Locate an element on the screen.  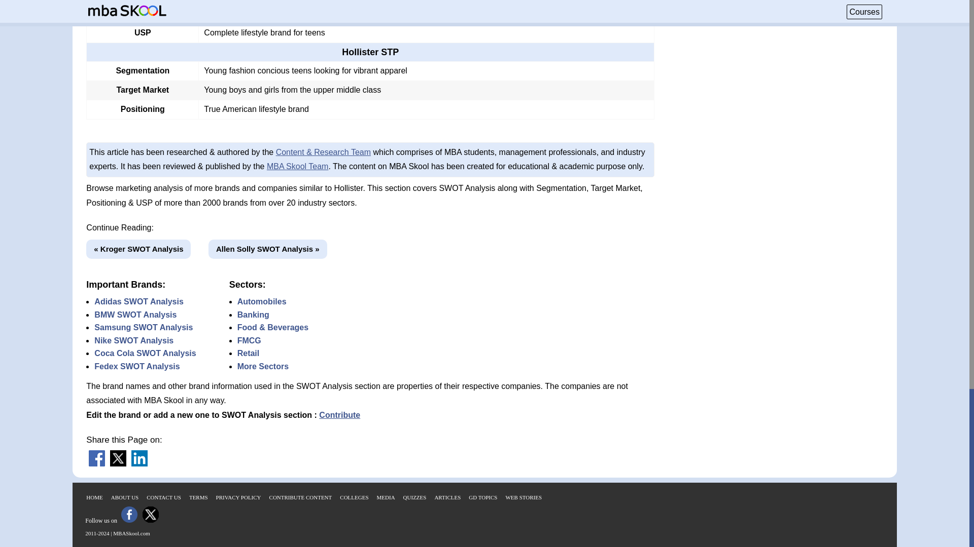
Coca Cola SWOT Analysis is located at coordinates (145, 354).